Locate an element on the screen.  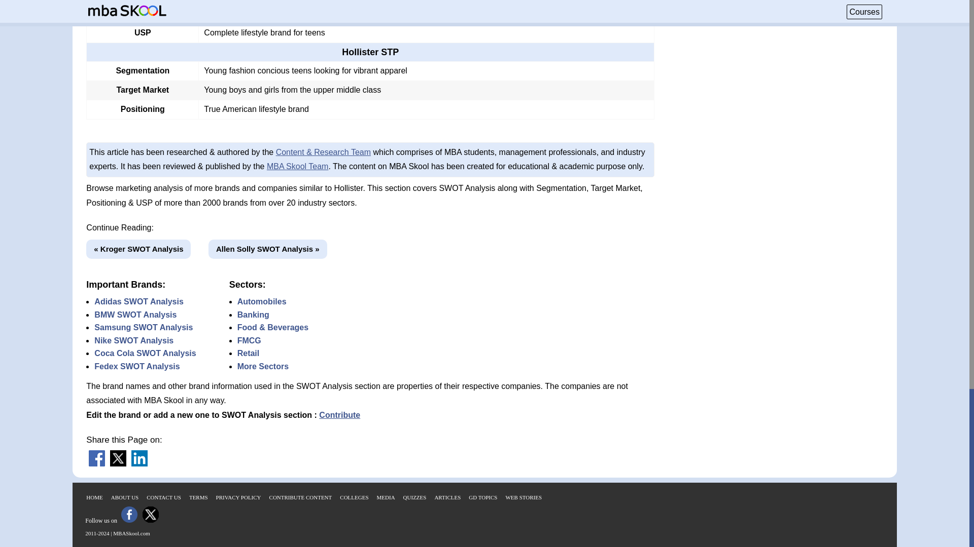
Coca Cola SWOT Analysis is located at coordinates (145, 354).